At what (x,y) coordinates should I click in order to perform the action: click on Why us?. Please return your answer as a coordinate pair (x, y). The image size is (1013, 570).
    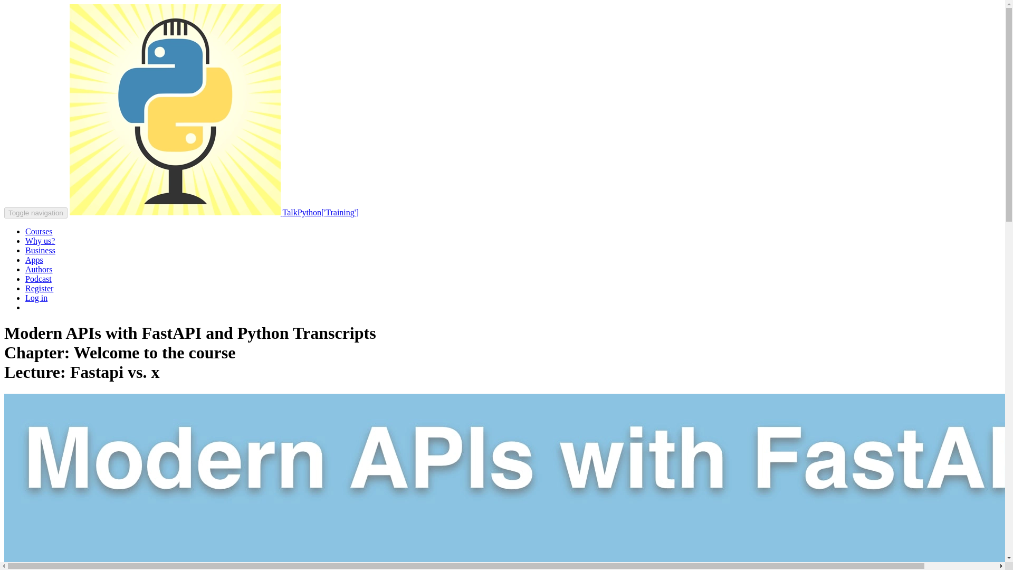
    Looking at the image, I should click on (40, 241).